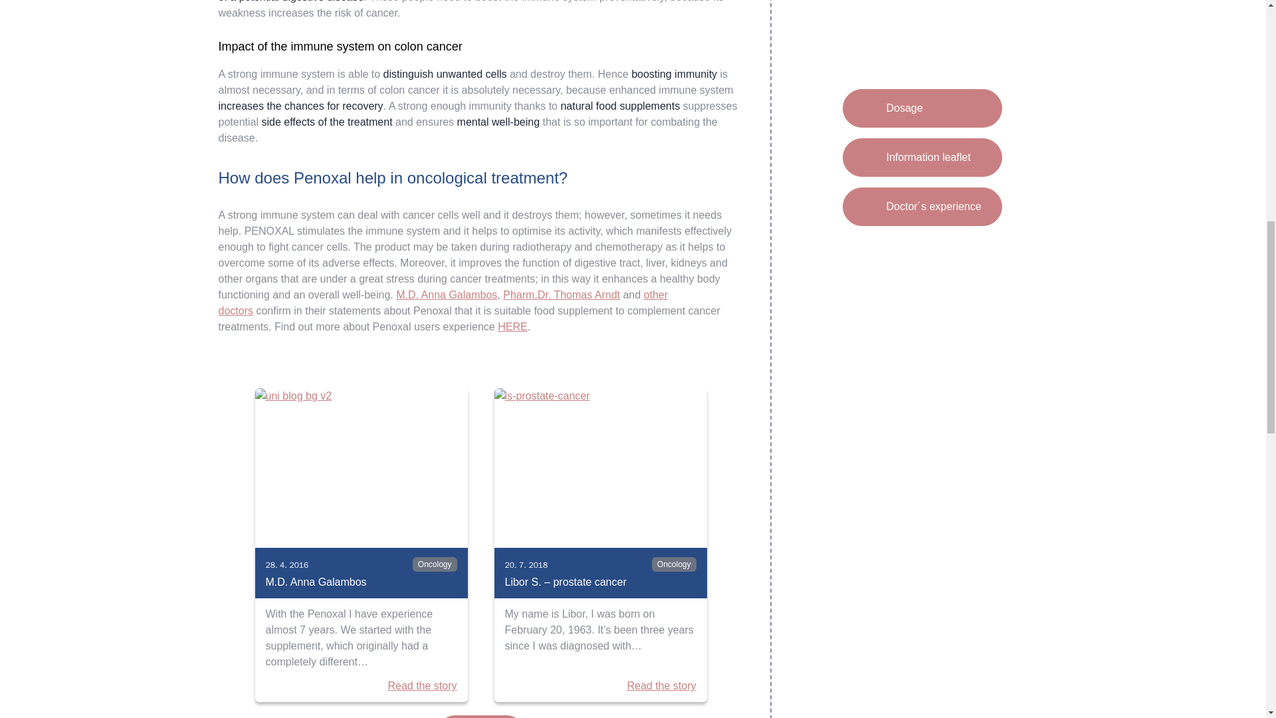 This screenshot has height=718, width=1276. Describe the element at coordinates (435, 564) in the screenshot. I see `Oncology` at that location.